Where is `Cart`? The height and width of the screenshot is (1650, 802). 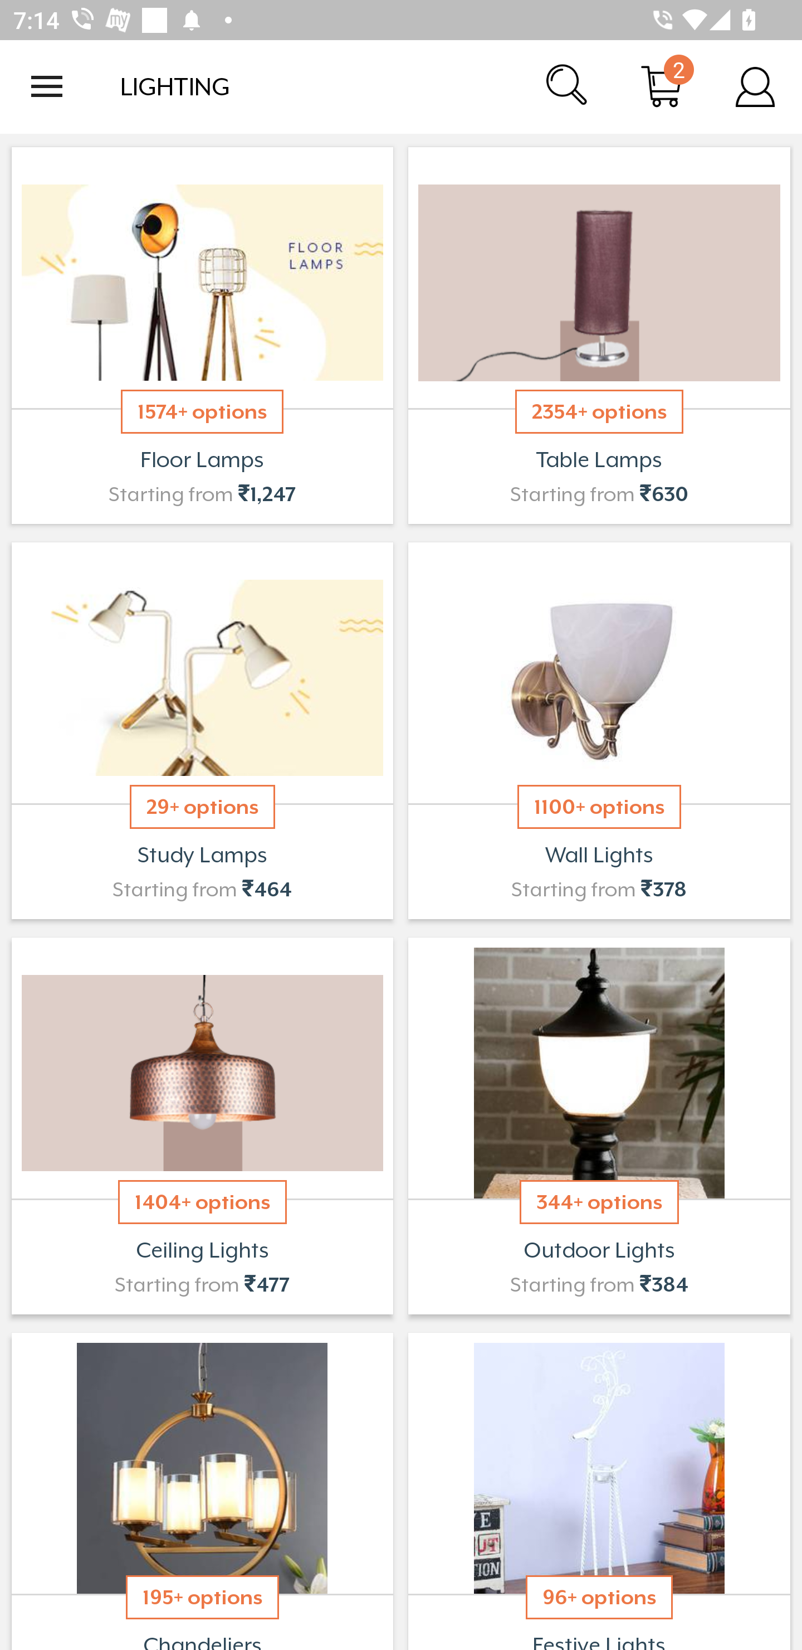
Cart is located at coordinates (662, 86).